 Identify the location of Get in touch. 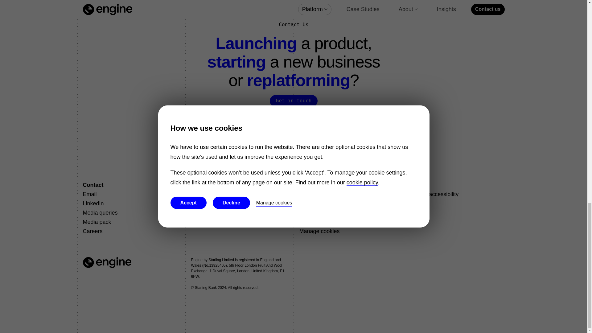
(294, 101).